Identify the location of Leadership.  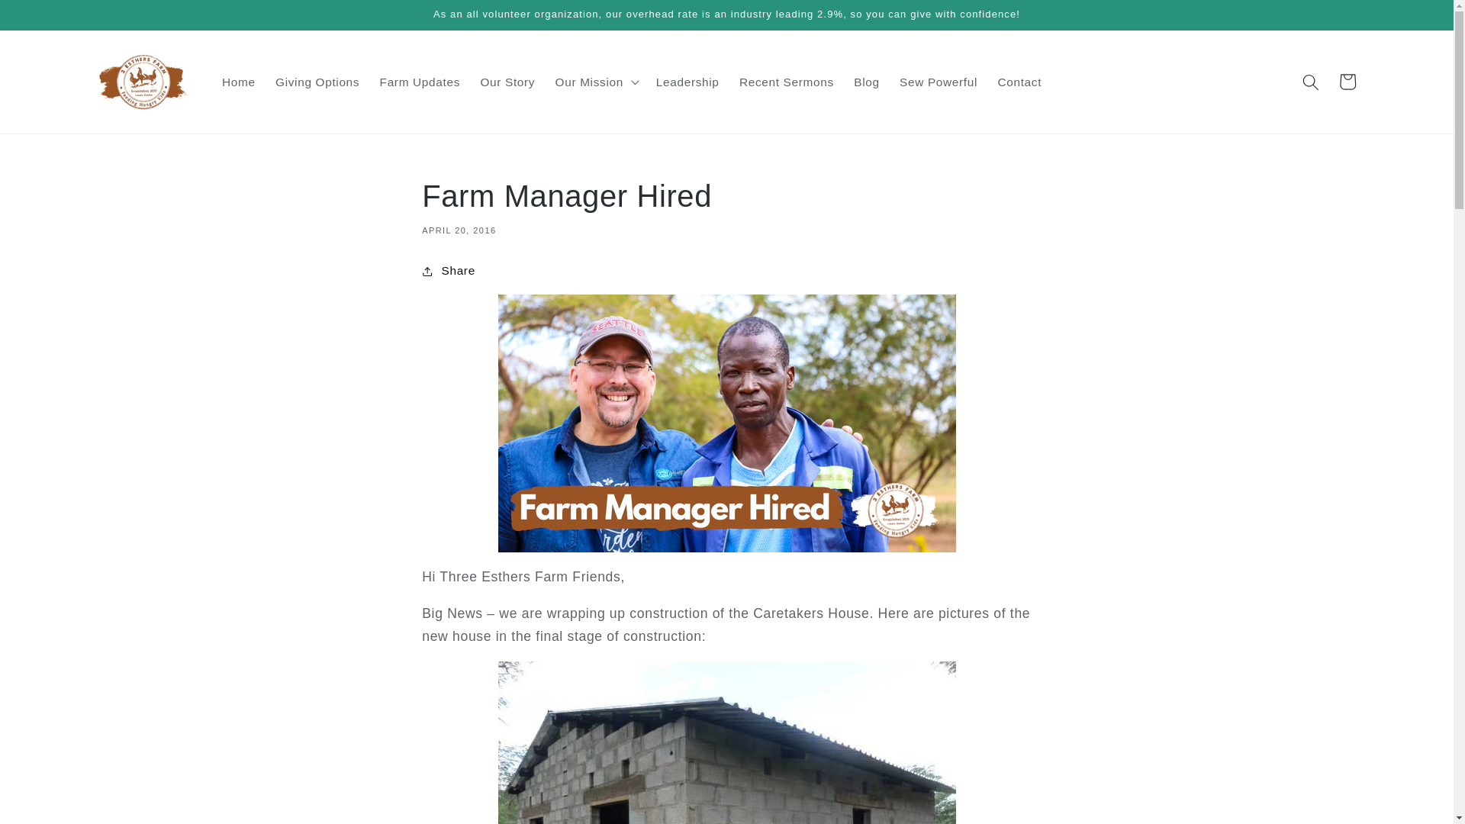
(687, 82).